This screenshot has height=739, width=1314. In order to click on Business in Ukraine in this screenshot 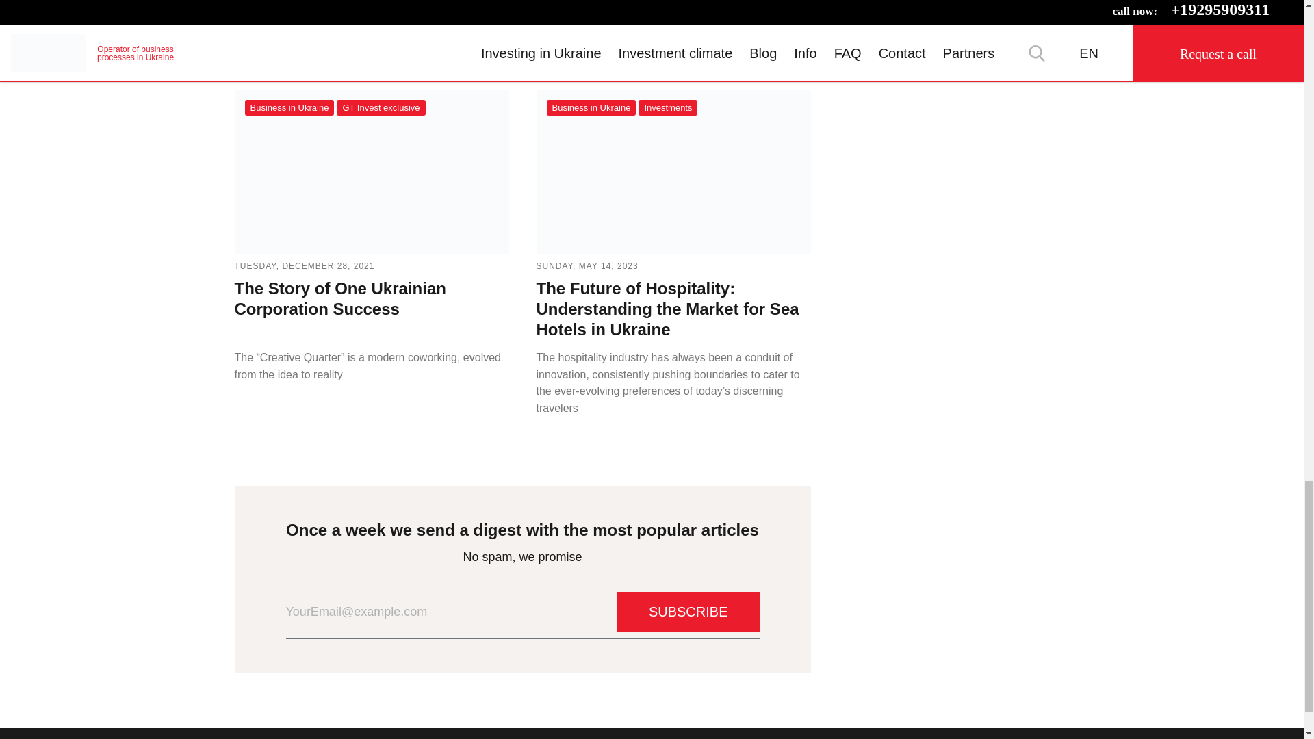, I will do `click(289, 107)`.